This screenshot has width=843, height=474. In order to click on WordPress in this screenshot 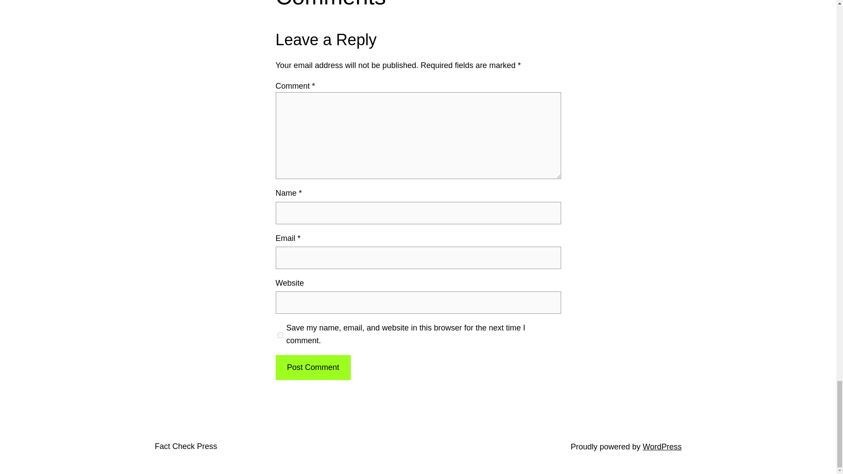, I will do `click(662, 447)`.